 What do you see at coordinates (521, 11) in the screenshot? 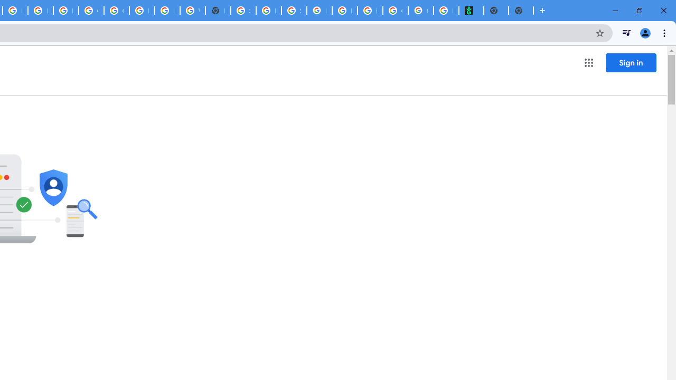
I see `New Tab` at bounding box center [521, 11].